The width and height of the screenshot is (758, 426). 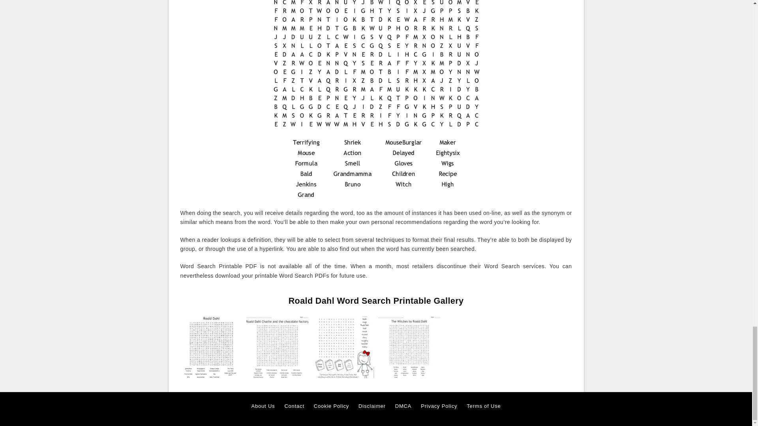 I want to click on DMCA, so click(x=403, y=406).